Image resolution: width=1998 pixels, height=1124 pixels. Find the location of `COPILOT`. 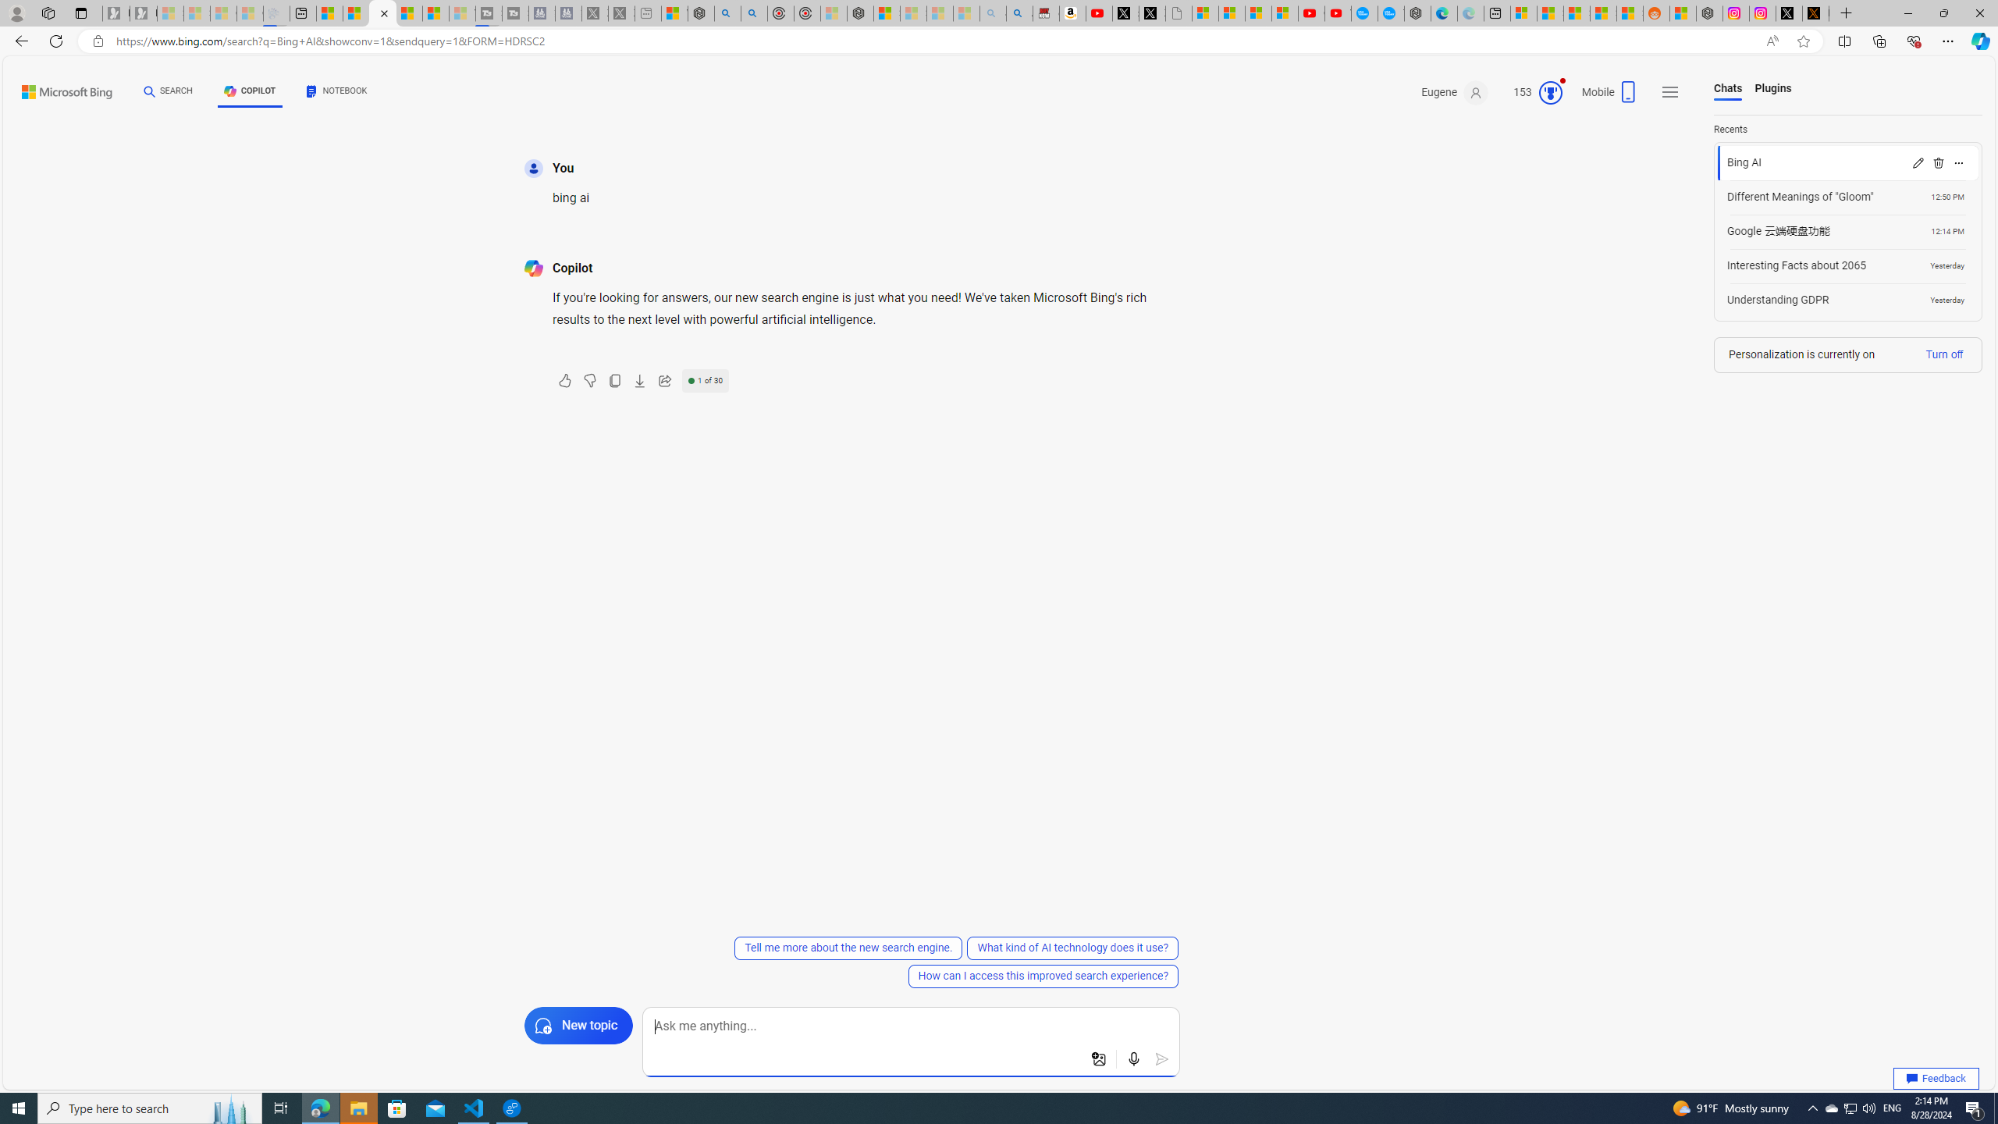

COPILOT is located at coordinates (250, 94).